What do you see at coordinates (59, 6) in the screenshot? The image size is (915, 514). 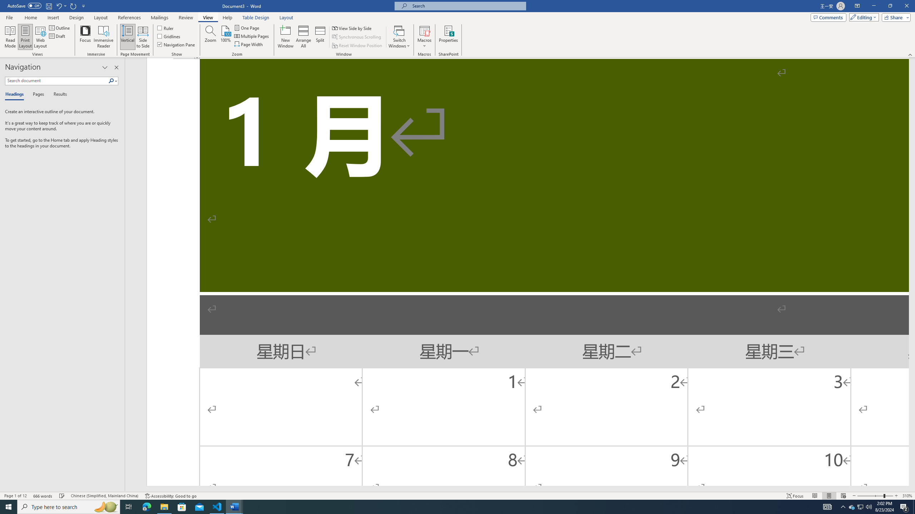 I see `Undo Increase Indent` at bounding box center [59, 6].